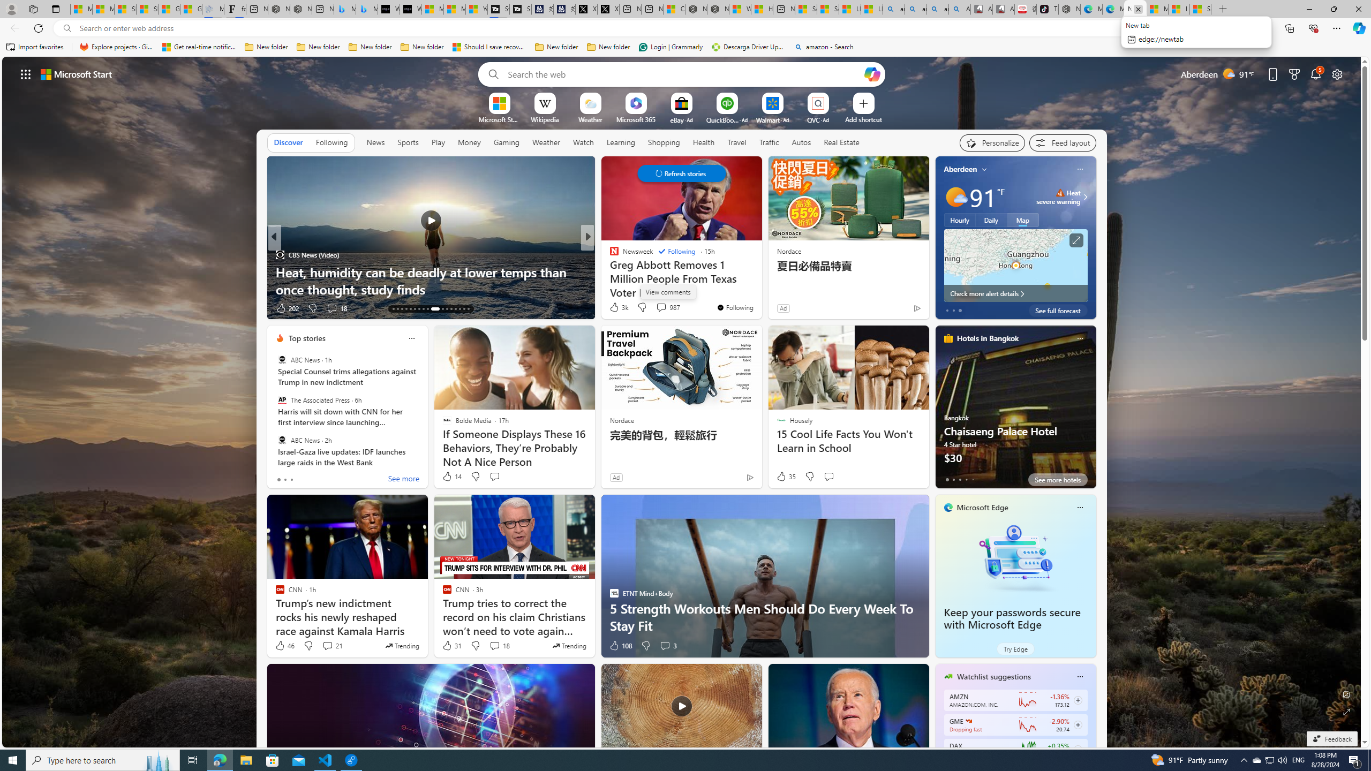 The width and height of the screenshot is (1371, 771). Describe the element at coordinates (658, 308) in the screenshot. I see `View comments 52 Comment` at that location.